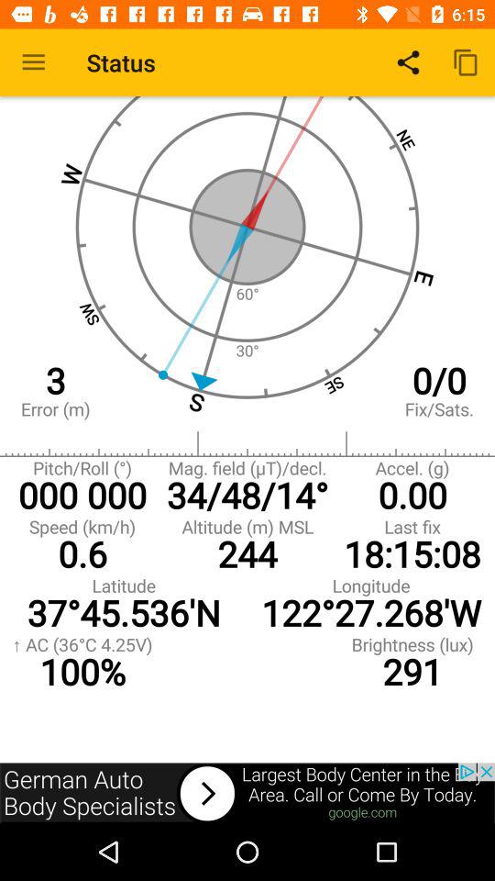 The height and width of the screenshot is (881, 495). I want to click on open the german auto body specialists link, so click(247, 793).